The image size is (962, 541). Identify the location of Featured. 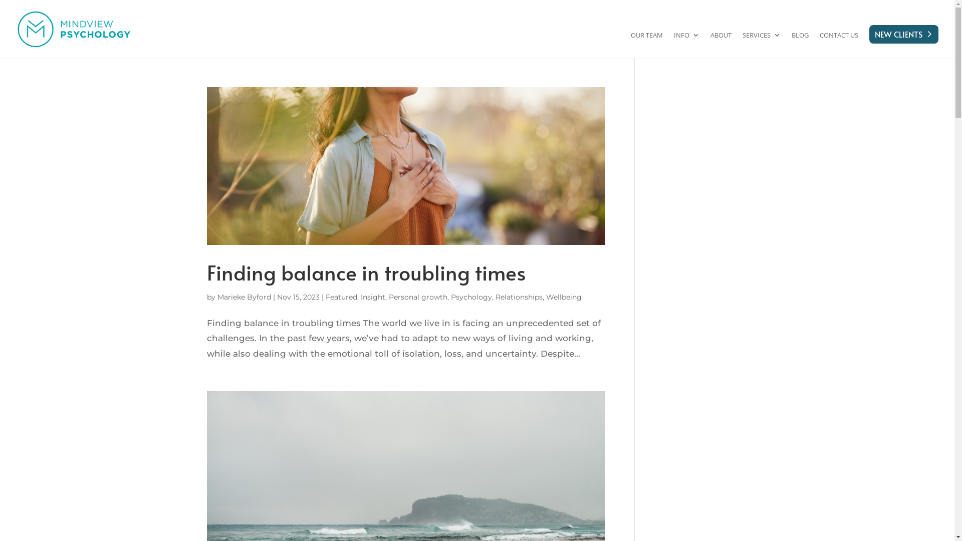
(342, 297).